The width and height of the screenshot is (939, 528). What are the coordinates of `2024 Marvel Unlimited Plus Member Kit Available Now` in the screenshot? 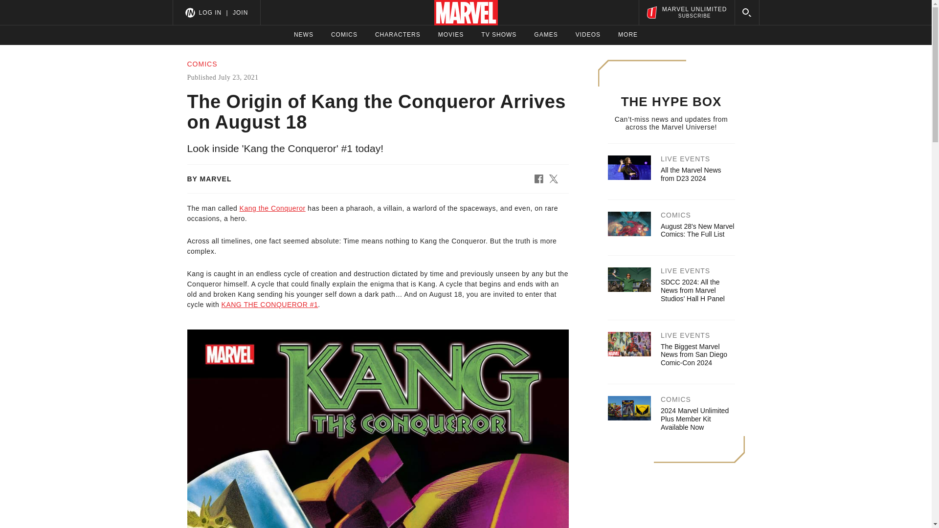 It's located at (546, 35).